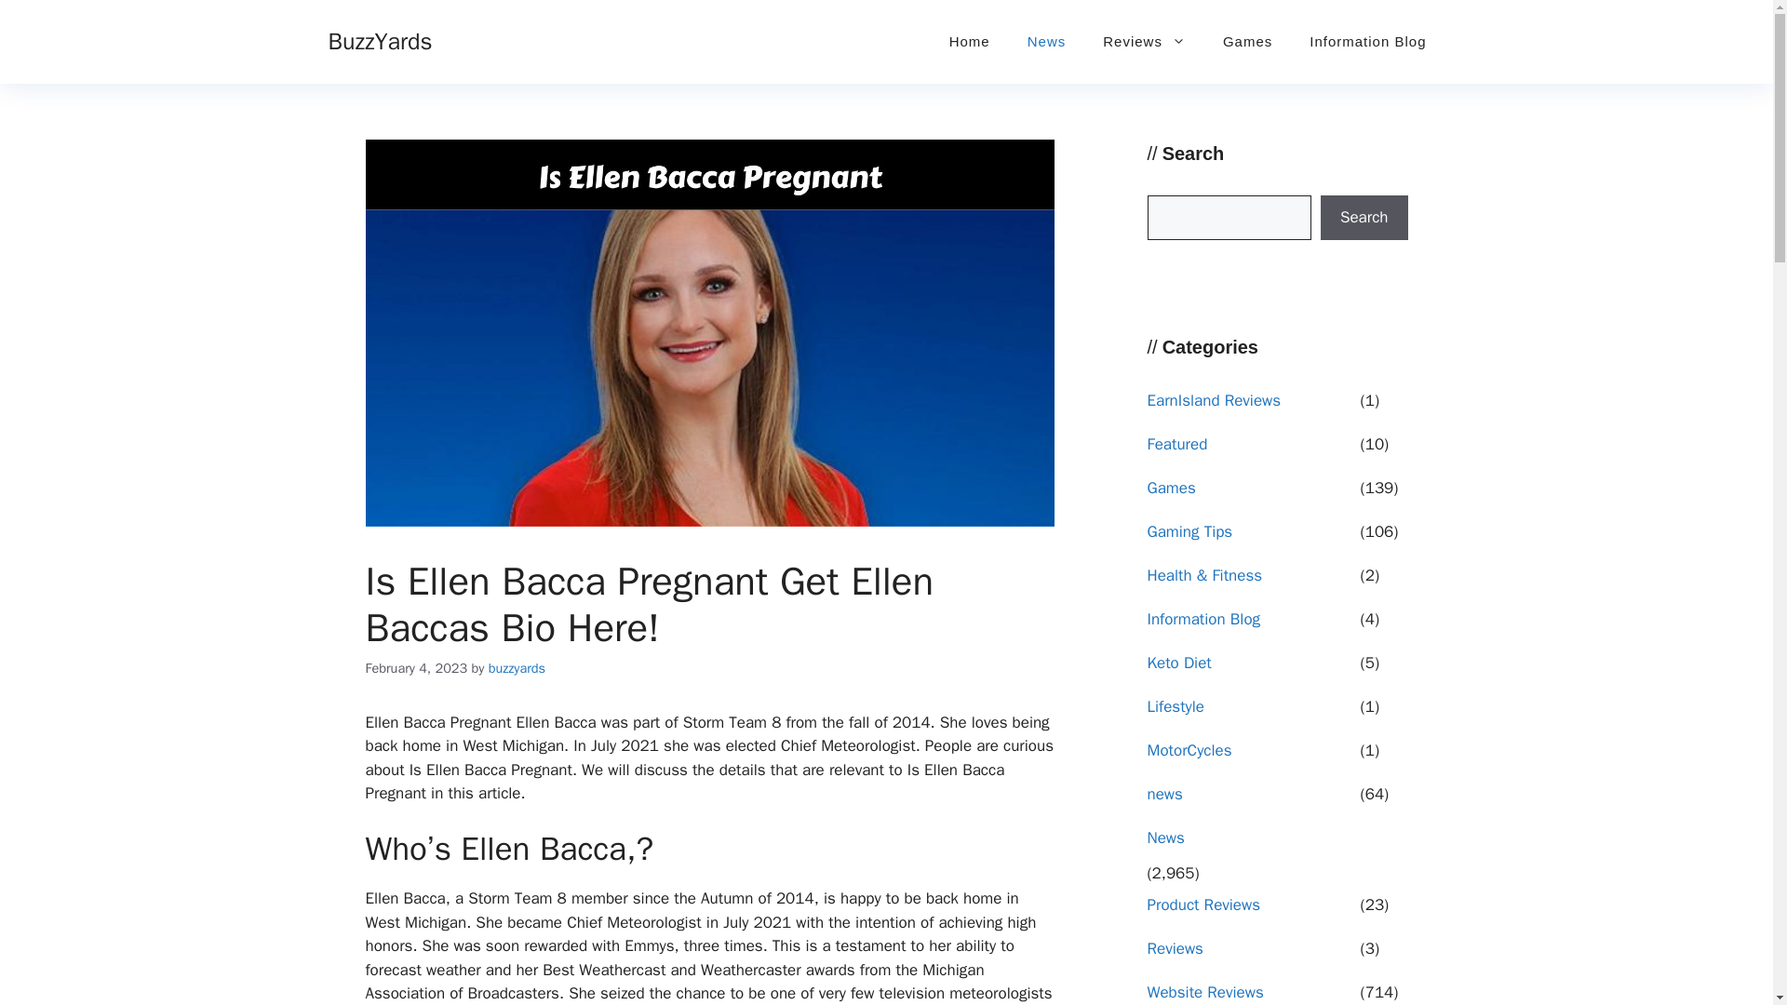 The image size is (1787, 1005). I want to click on buzzyards, so click(516, 667).